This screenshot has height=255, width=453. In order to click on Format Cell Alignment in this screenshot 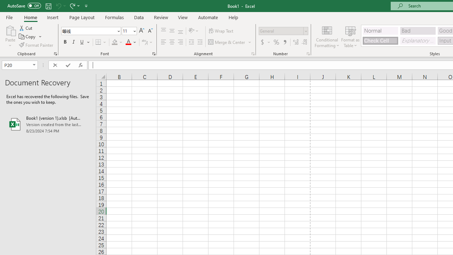, I will do `click(253, 54)`.